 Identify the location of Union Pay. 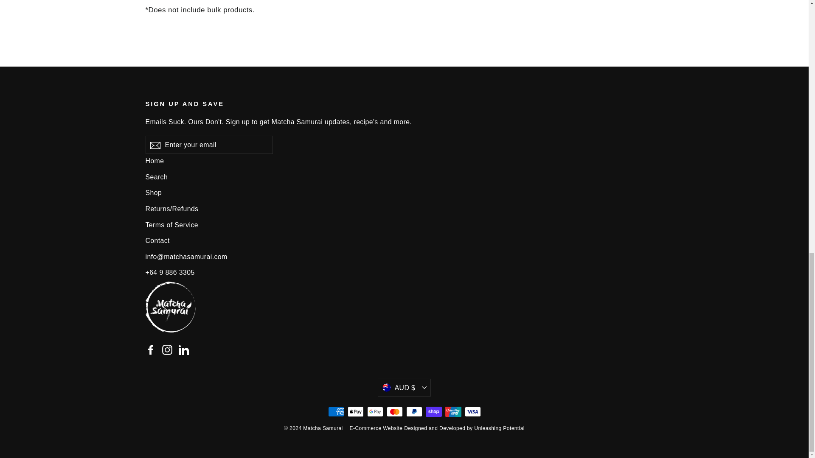
(453, 411).